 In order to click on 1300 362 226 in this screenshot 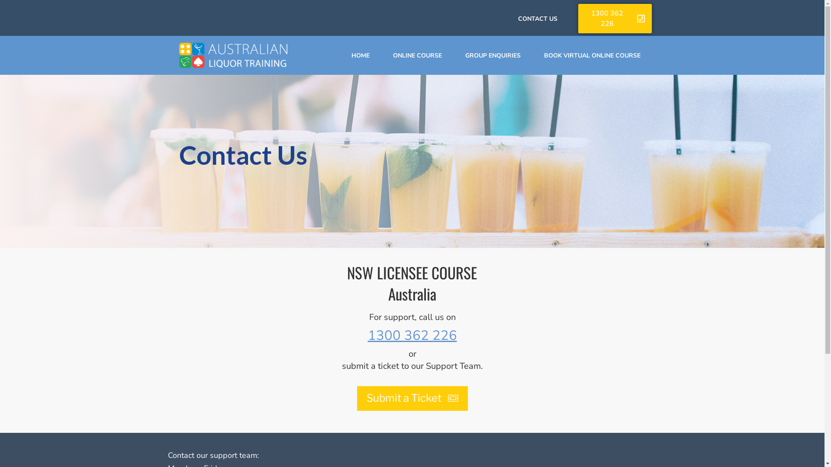, I will do `click(412, 335)`.